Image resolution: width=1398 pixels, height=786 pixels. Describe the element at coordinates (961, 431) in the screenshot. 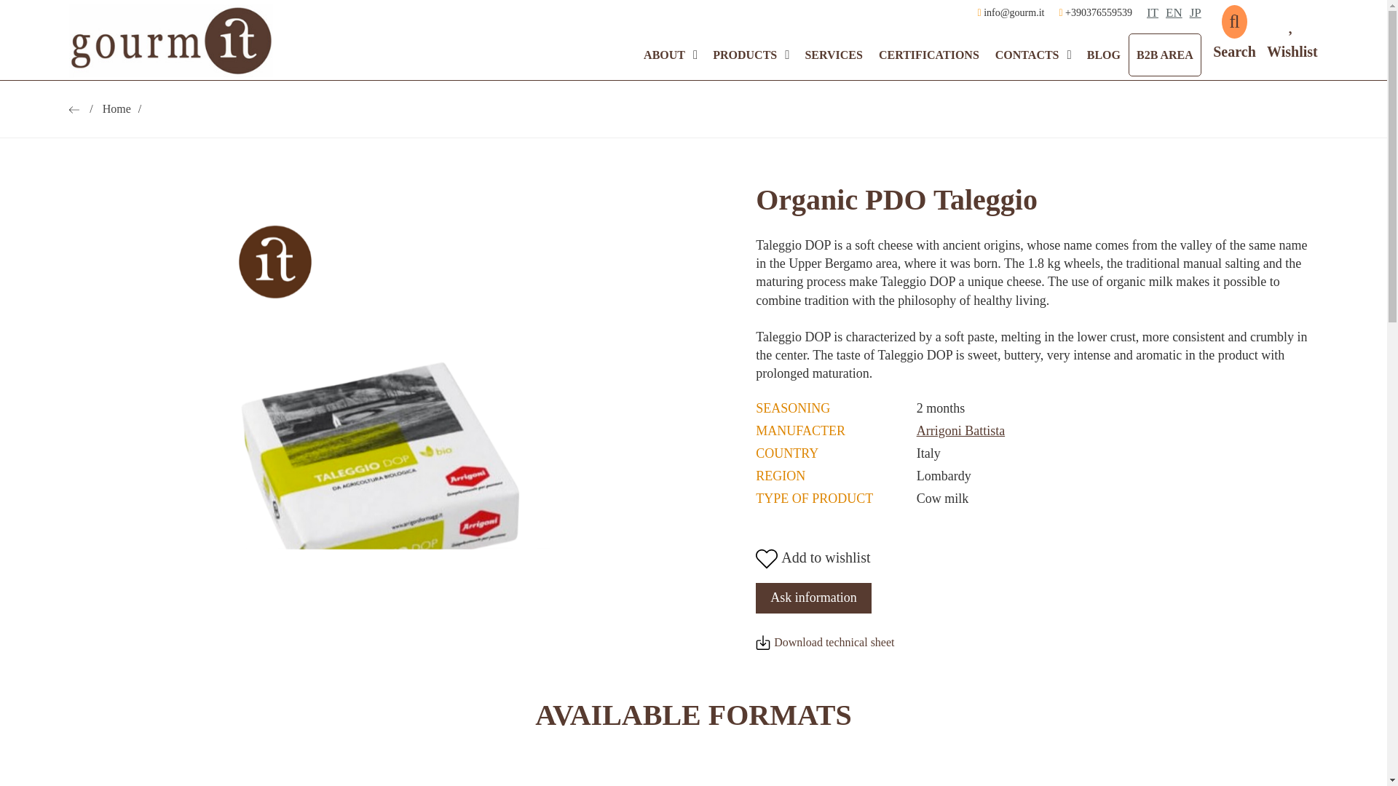

I see `Arrigoni Battista` at that location.